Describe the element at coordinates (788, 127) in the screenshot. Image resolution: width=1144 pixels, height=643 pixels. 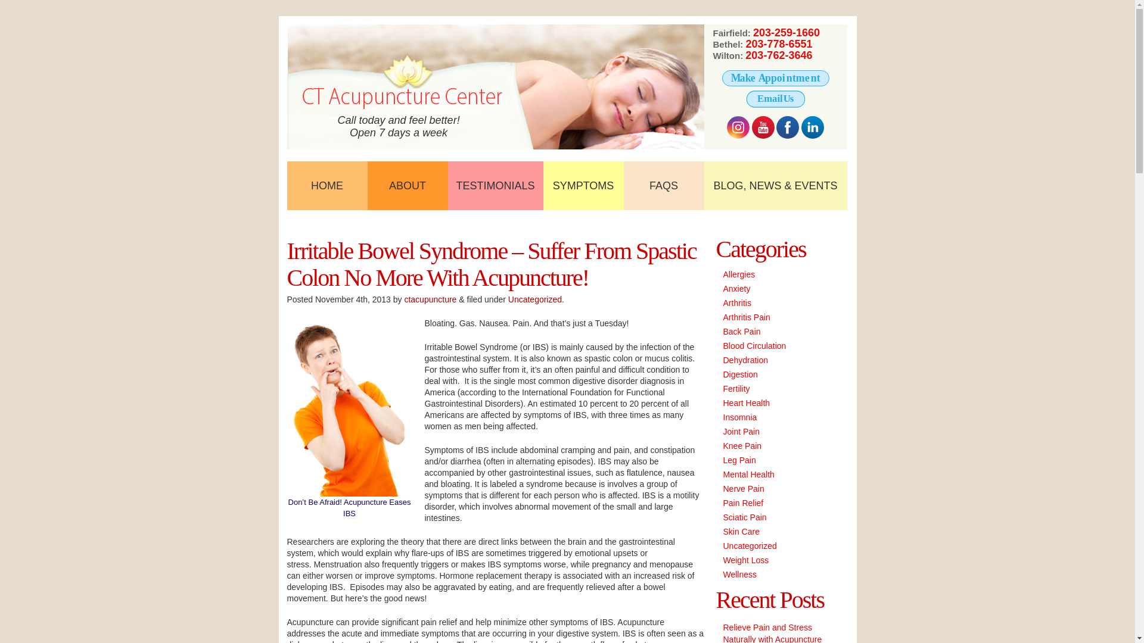
I see `facebook` at that location.